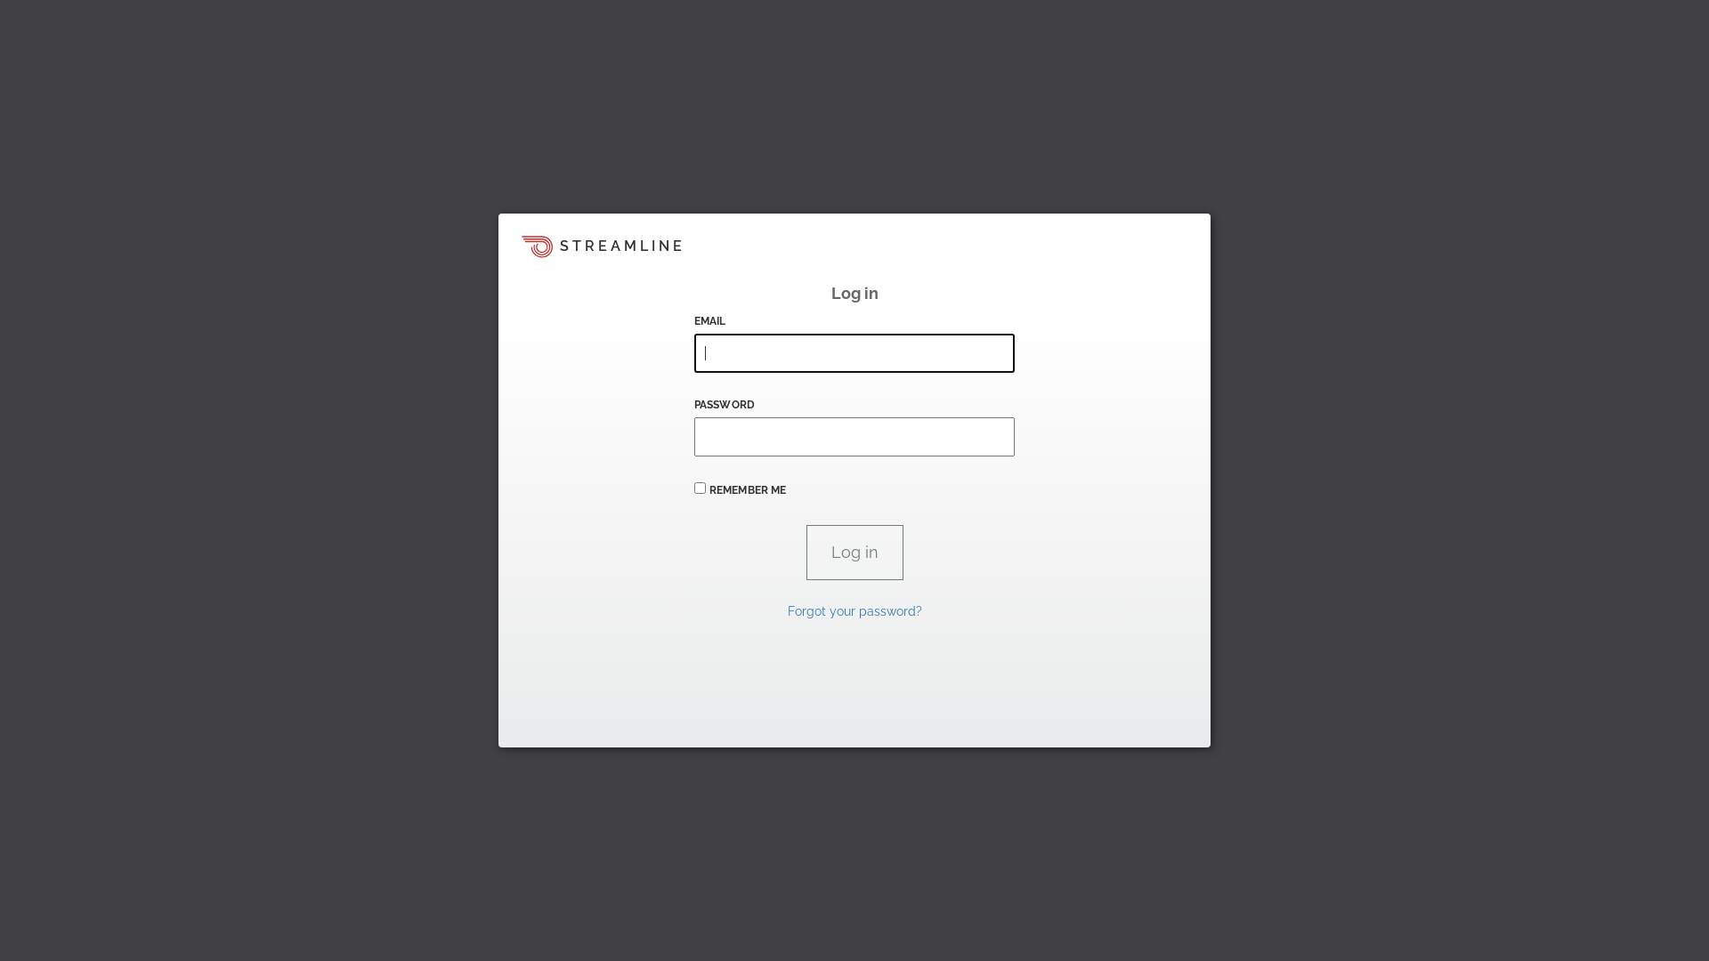  What do you see at coordinates (854, 611) in the screenshot?
I see `Forgot your password?` at bounding box center [854, 611].